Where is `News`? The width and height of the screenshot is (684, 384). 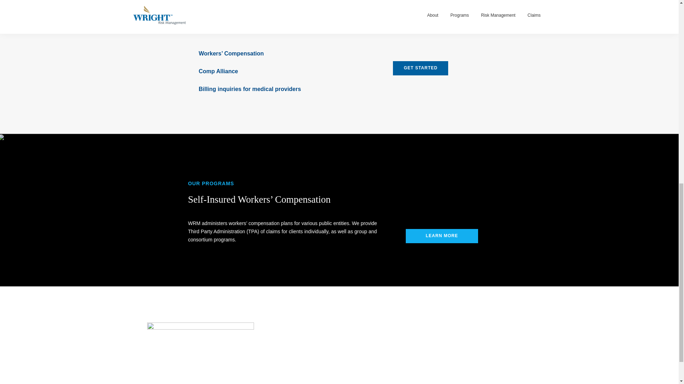
News is located at coordinates (355, 344).